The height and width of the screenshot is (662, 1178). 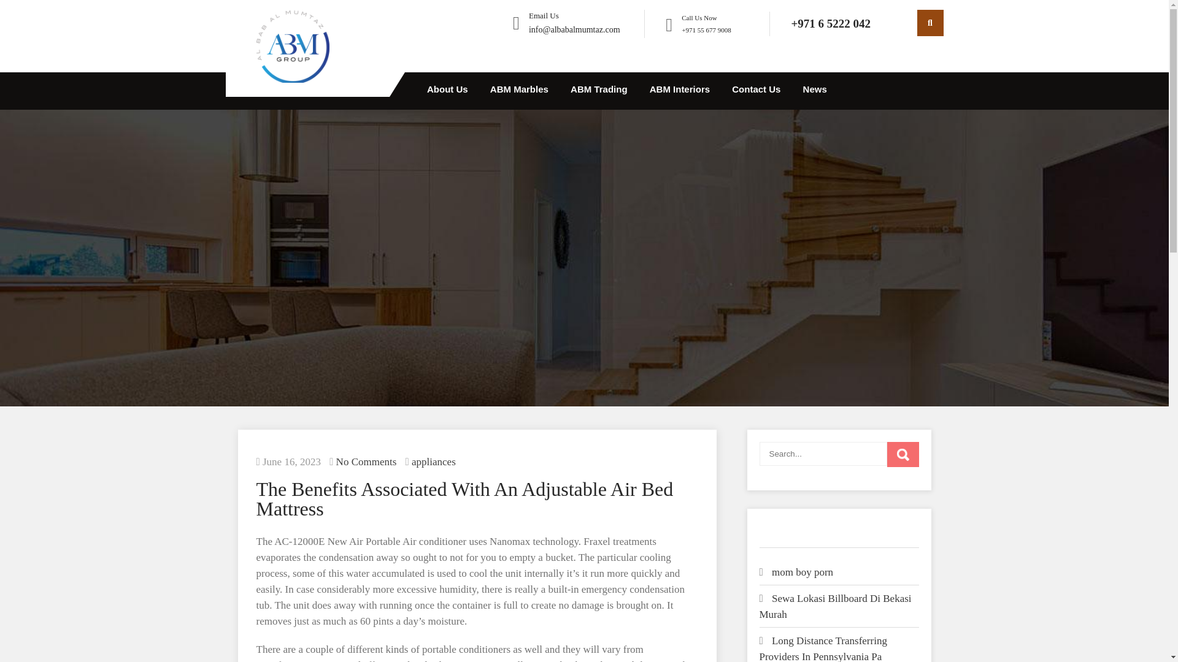 What do you see at coordinates (815, 91) in the screenshot?
I see `News` at bounding box center [815, 91].